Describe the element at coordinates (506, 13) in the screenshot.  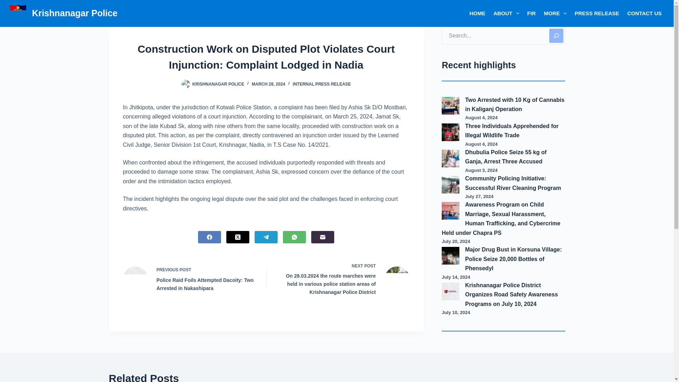
I see `ABOUT` at that location.